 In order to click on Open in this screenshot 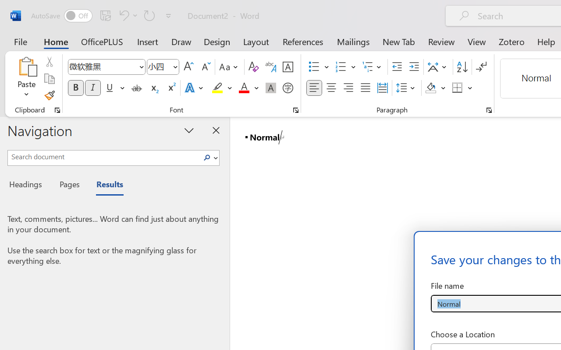, I will do `click(175, 66)`.